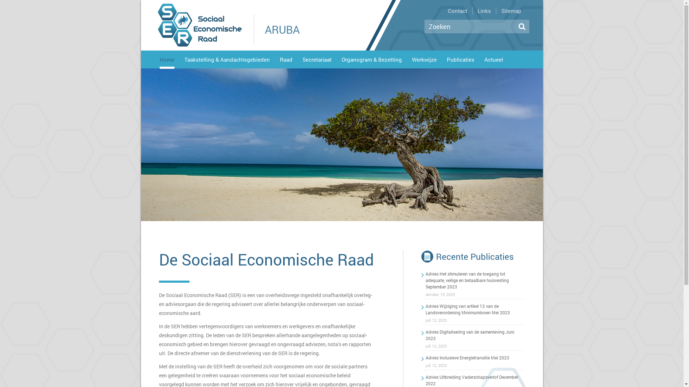 The width and height of the screenshot is (689, 387). Describe the element at coordinates (286, 61) in the screenshot. I see `Raad` at that location.